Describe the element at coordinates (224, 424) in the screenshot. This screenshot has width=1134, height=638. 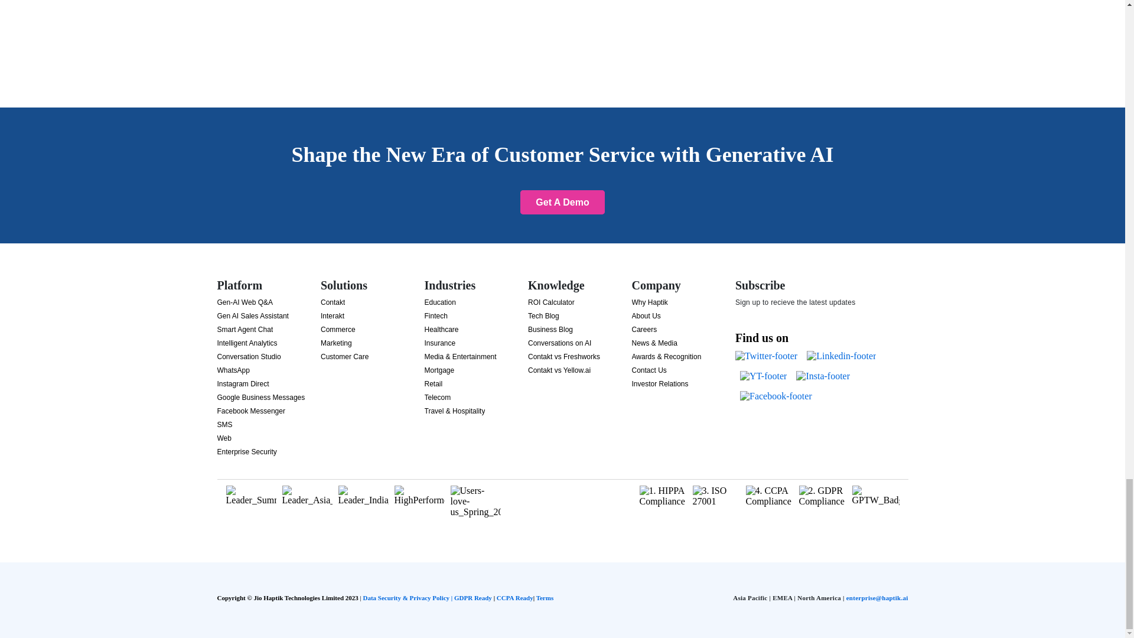
I see `SMS` at that location.